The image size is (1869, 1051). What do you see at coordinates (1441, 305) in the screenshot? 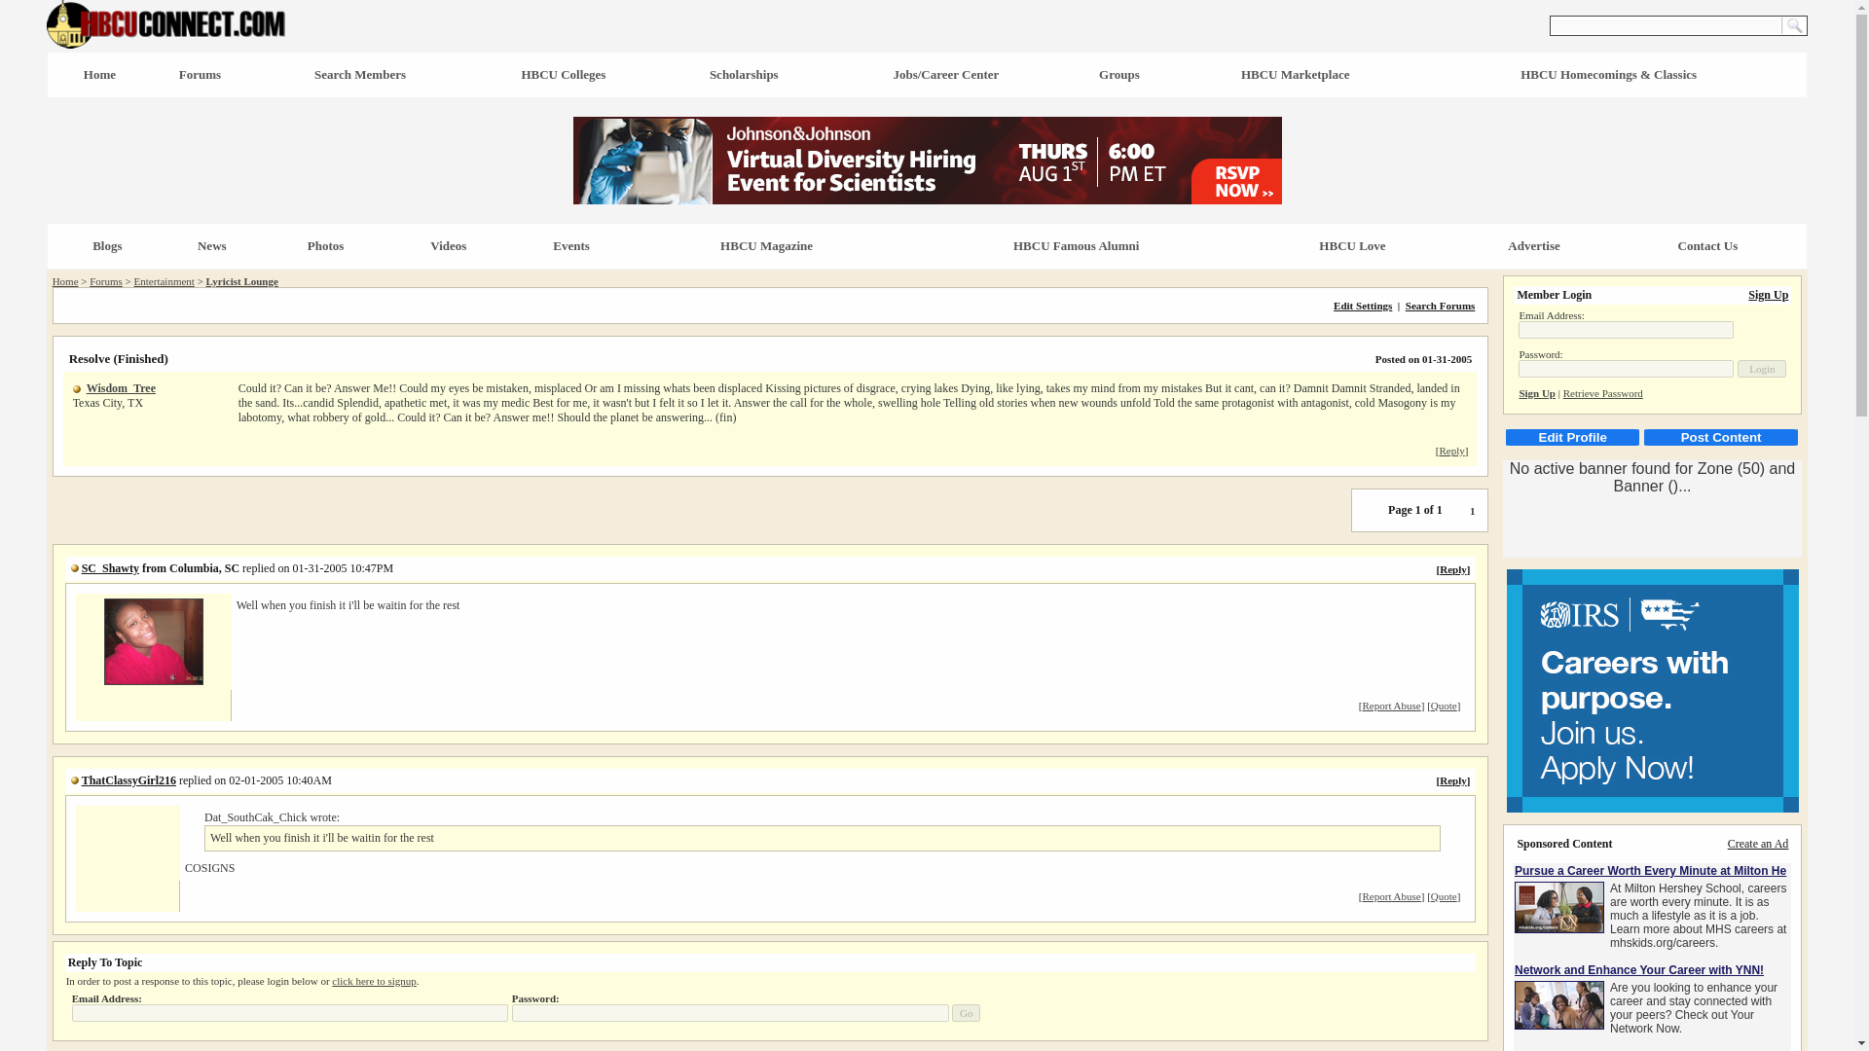
I see `Advanced forum search` at bounding box center [1441, 305].